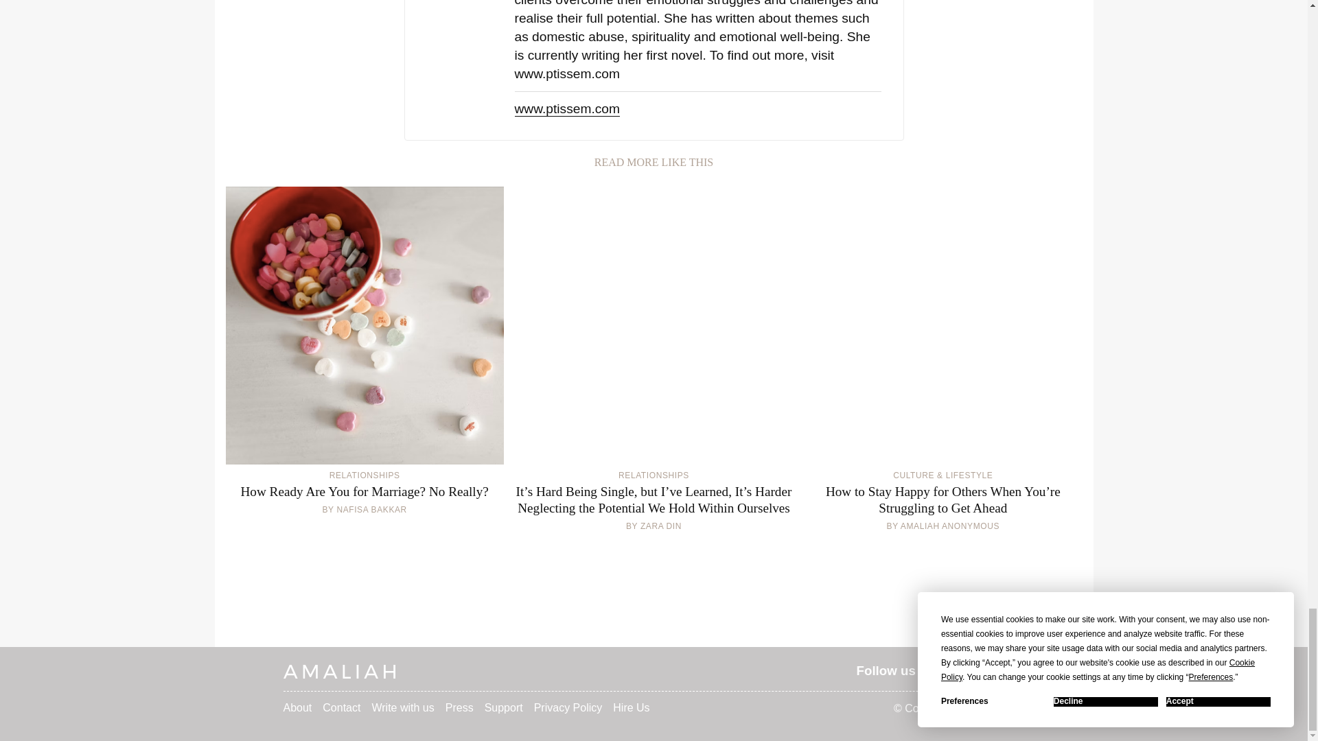 Image resolution: width=1318 pixels, height=741 pixels. I want to click on www.ptissem.com, so click(568, 107).